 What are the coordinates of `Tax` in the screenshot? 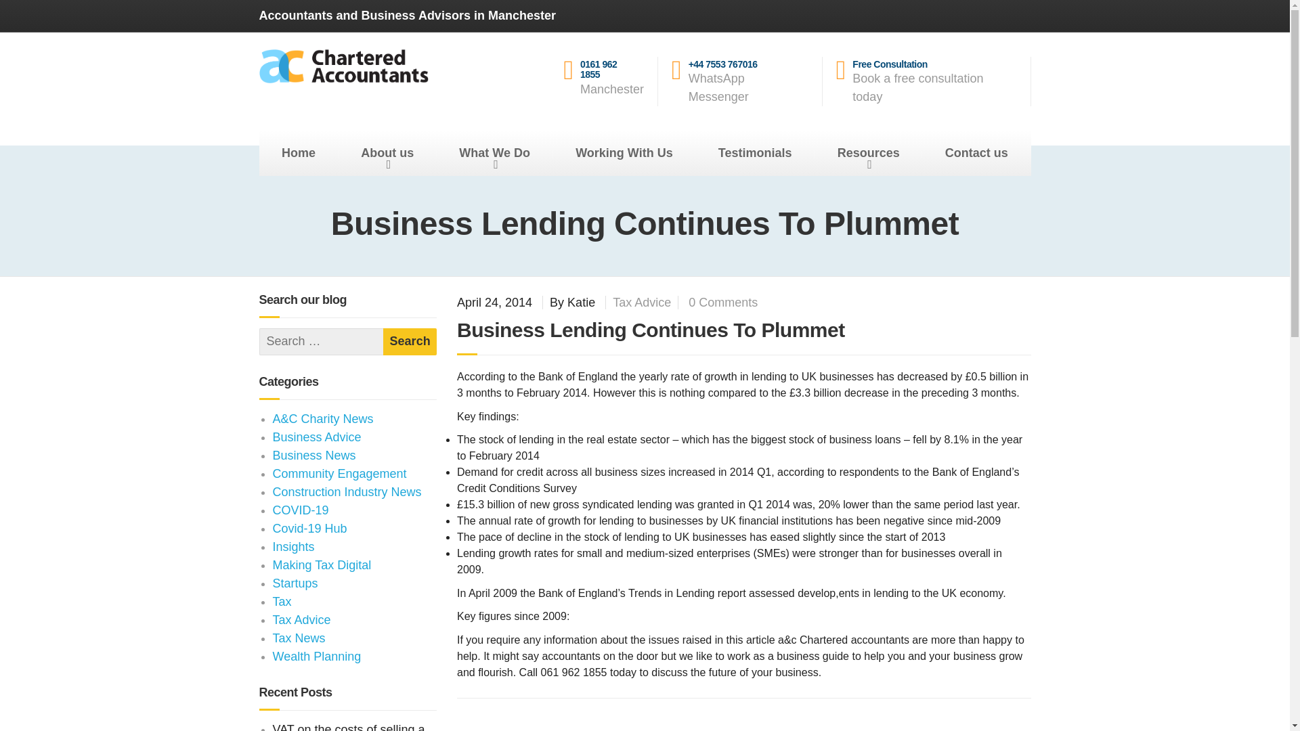 It's located at (495, 153).